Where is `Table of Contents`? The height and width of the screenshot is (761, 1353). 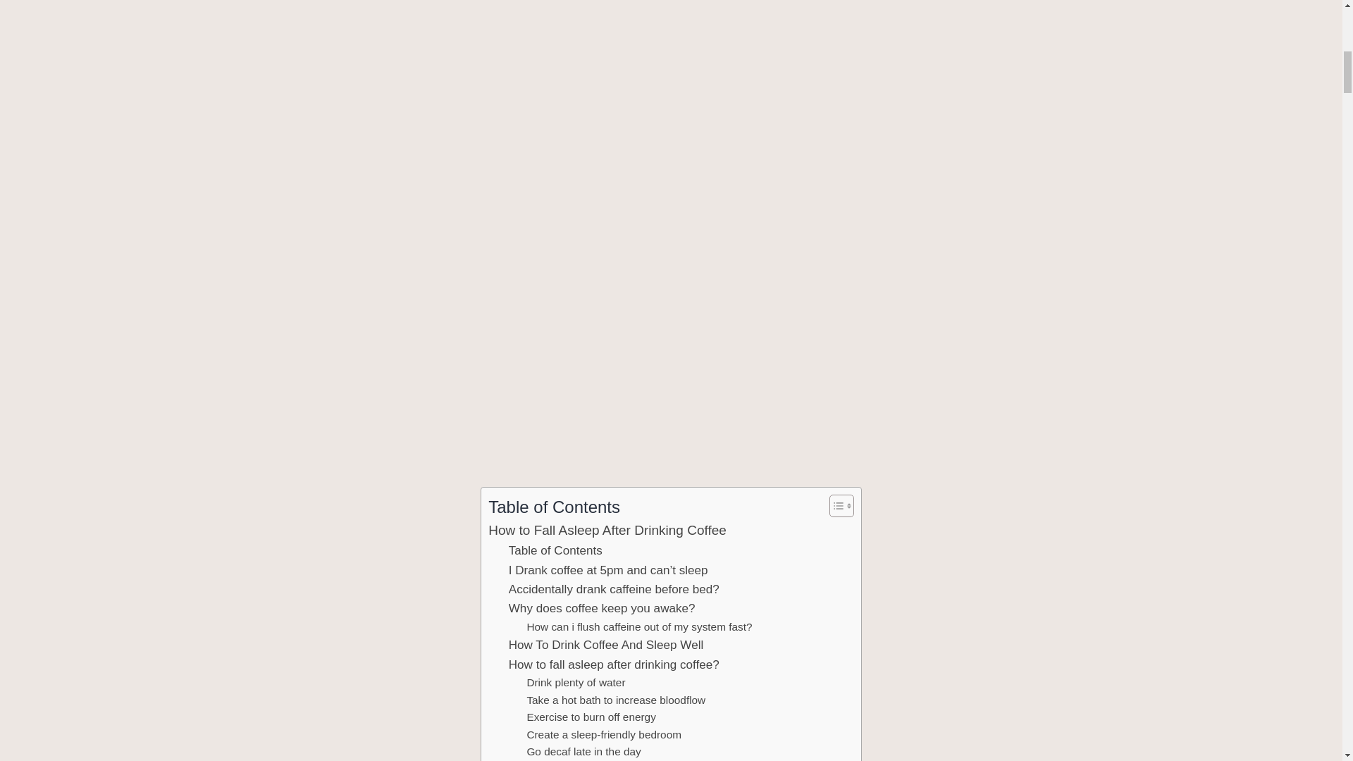 Table of Contents is located at coordinates (555, 550).